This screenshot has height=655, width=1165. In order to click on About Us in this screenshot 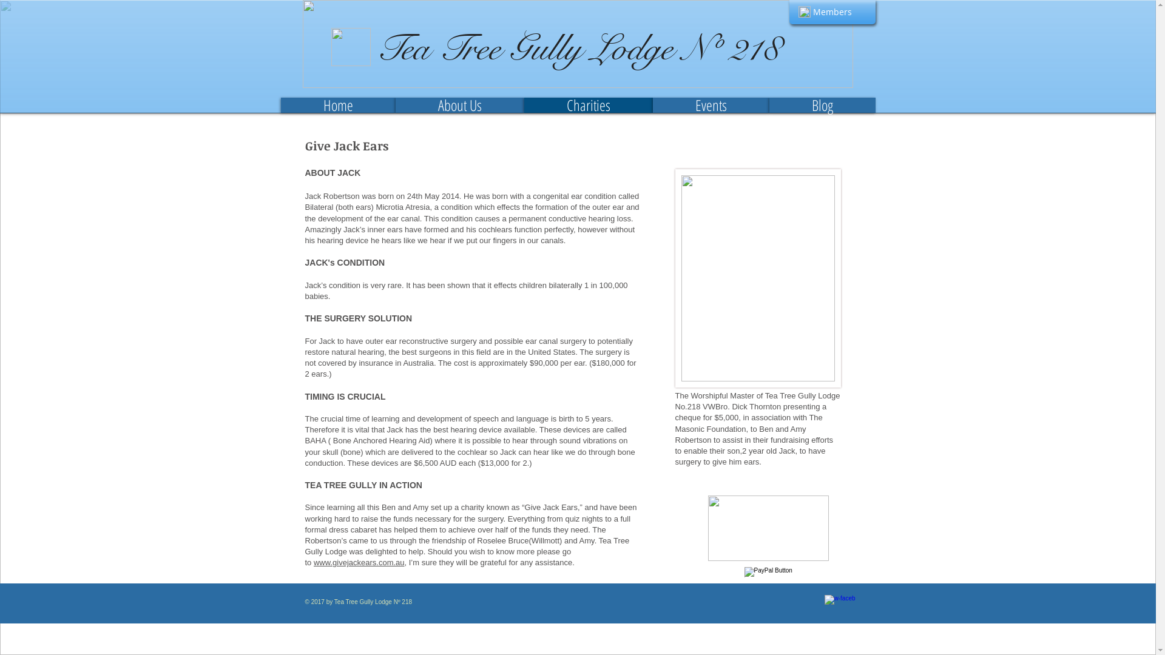, I will do `click(460, 106)`.